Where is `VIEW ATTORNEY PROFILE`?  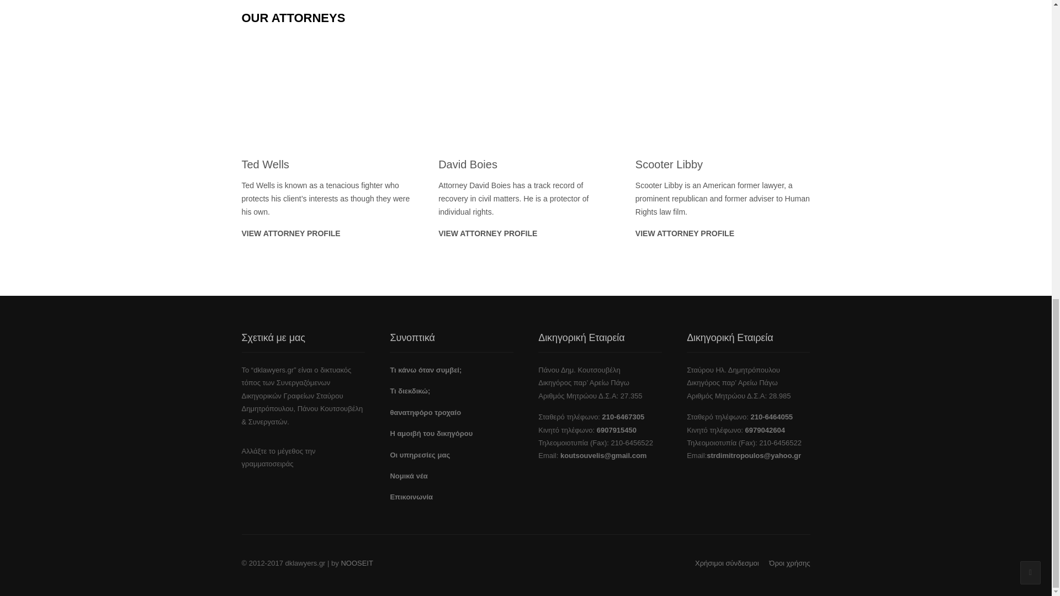 VIEW ATTORNEY PROFILE is located at coordinates (685, 233).